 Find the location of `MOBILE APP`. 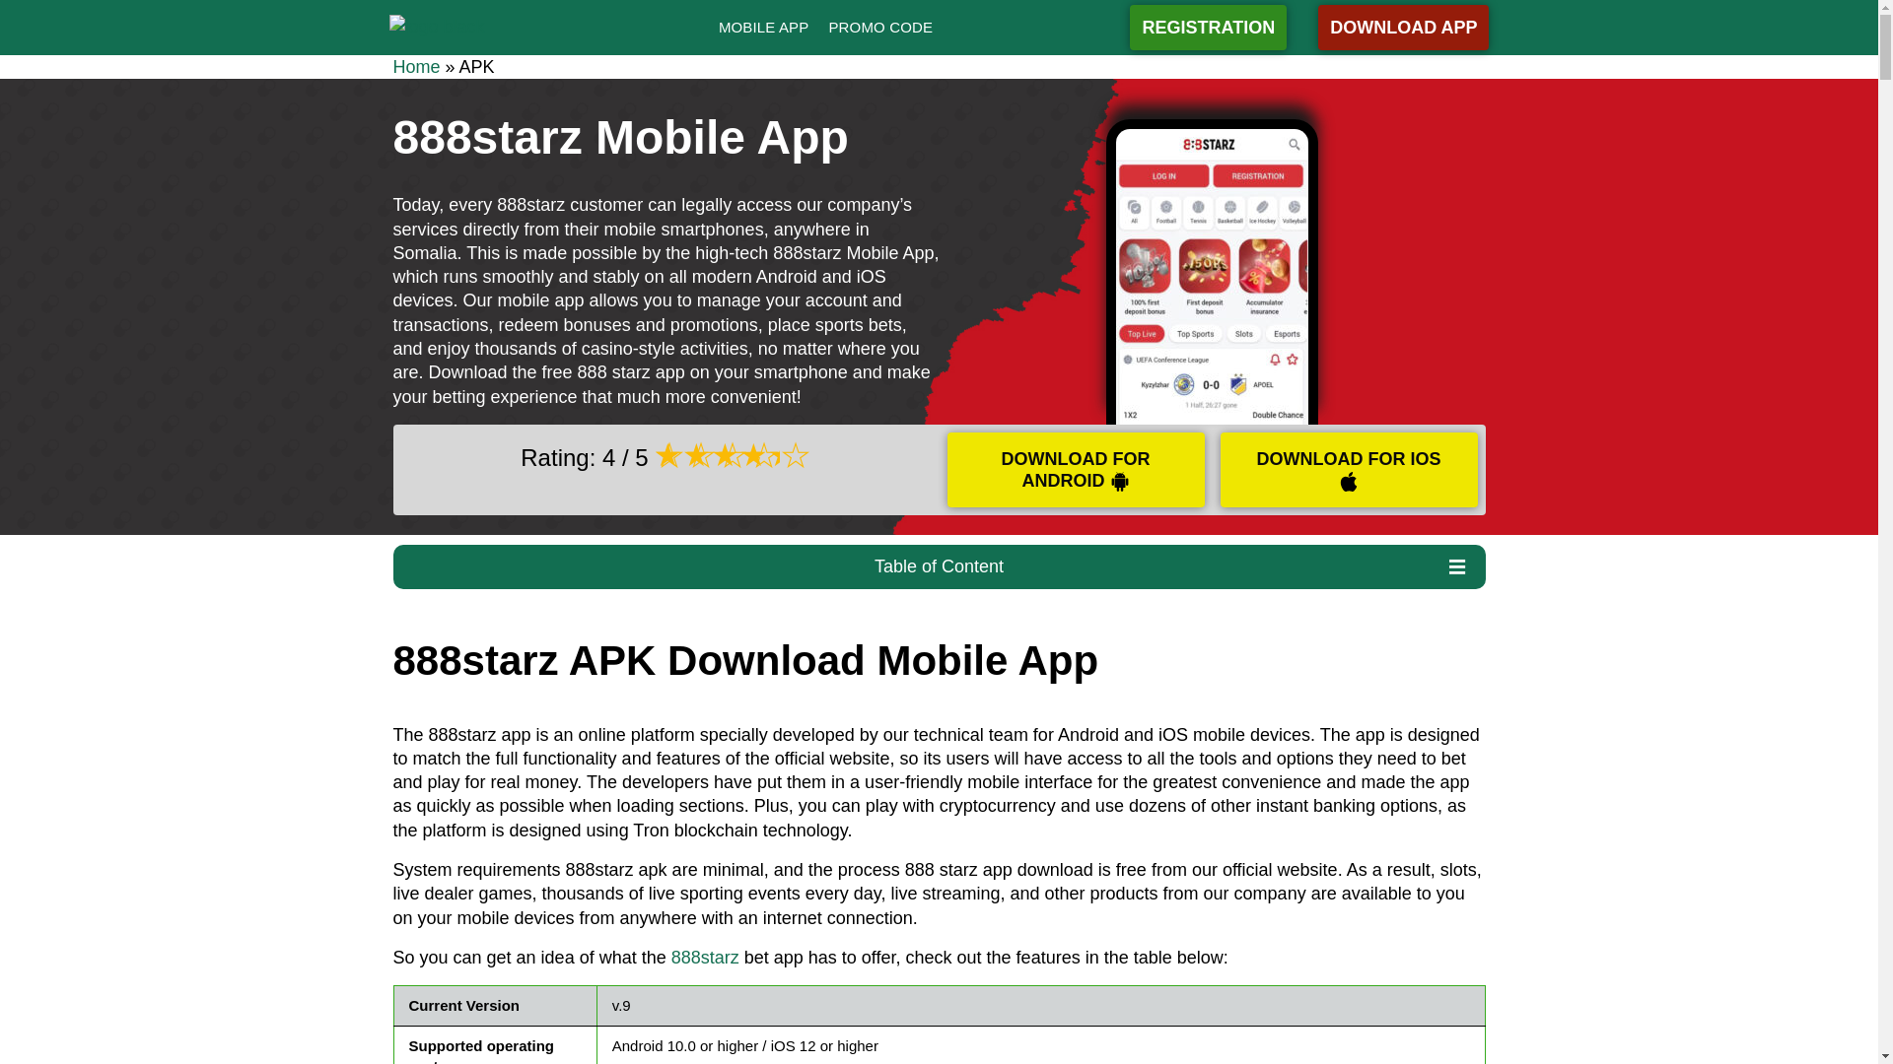

MOBILE APP is located at coordinates (763, 28).